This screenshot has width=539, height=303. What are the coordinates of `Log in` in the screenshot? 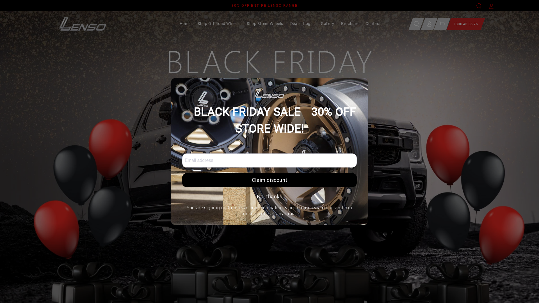 It's located at (429, 24).